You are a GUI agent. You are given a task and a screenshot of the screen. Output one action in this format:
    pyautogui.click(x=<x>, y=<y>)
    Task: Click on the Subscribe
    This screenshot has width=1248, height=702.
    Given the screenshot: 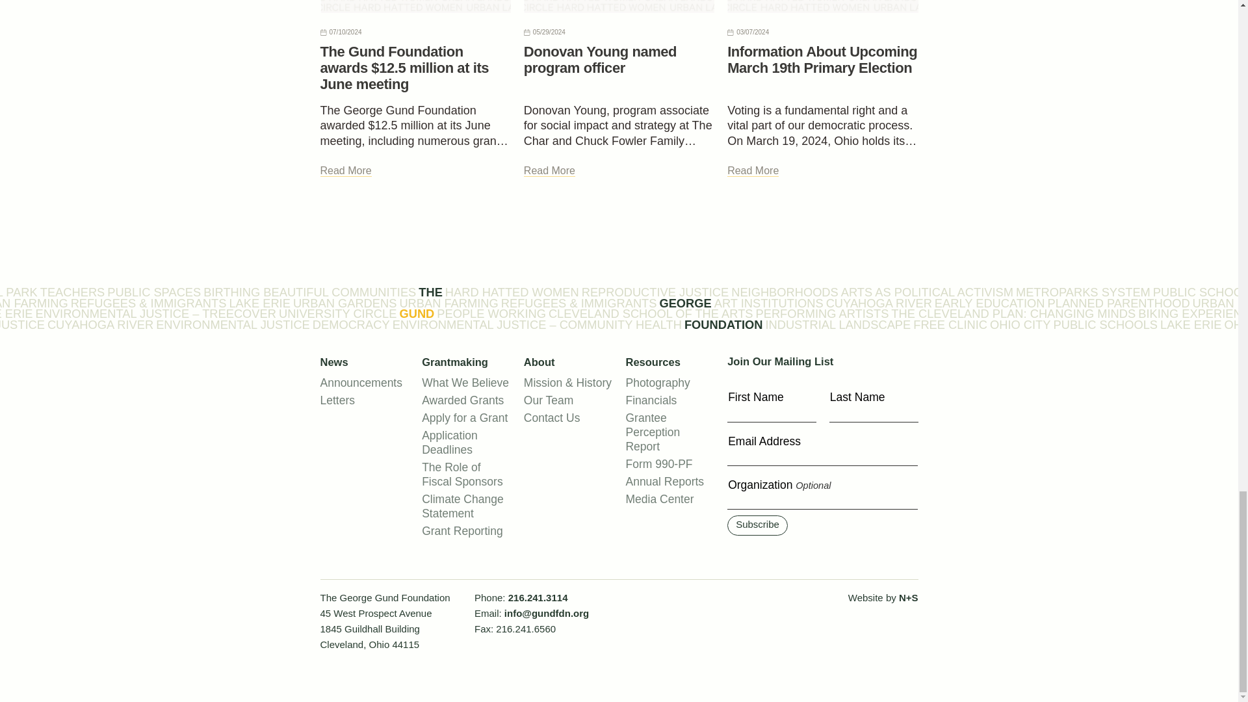 What is the action you would take?
    pyautogui.click(x=757, y=525)
    